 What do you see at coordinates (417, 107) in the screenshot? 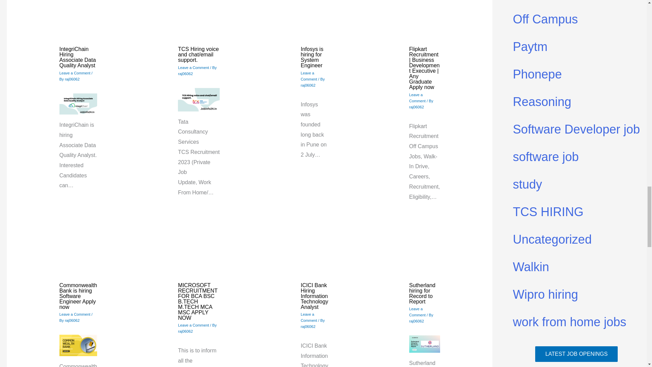
I see `View all posts by raj06062` at bounding box center [417, 107].